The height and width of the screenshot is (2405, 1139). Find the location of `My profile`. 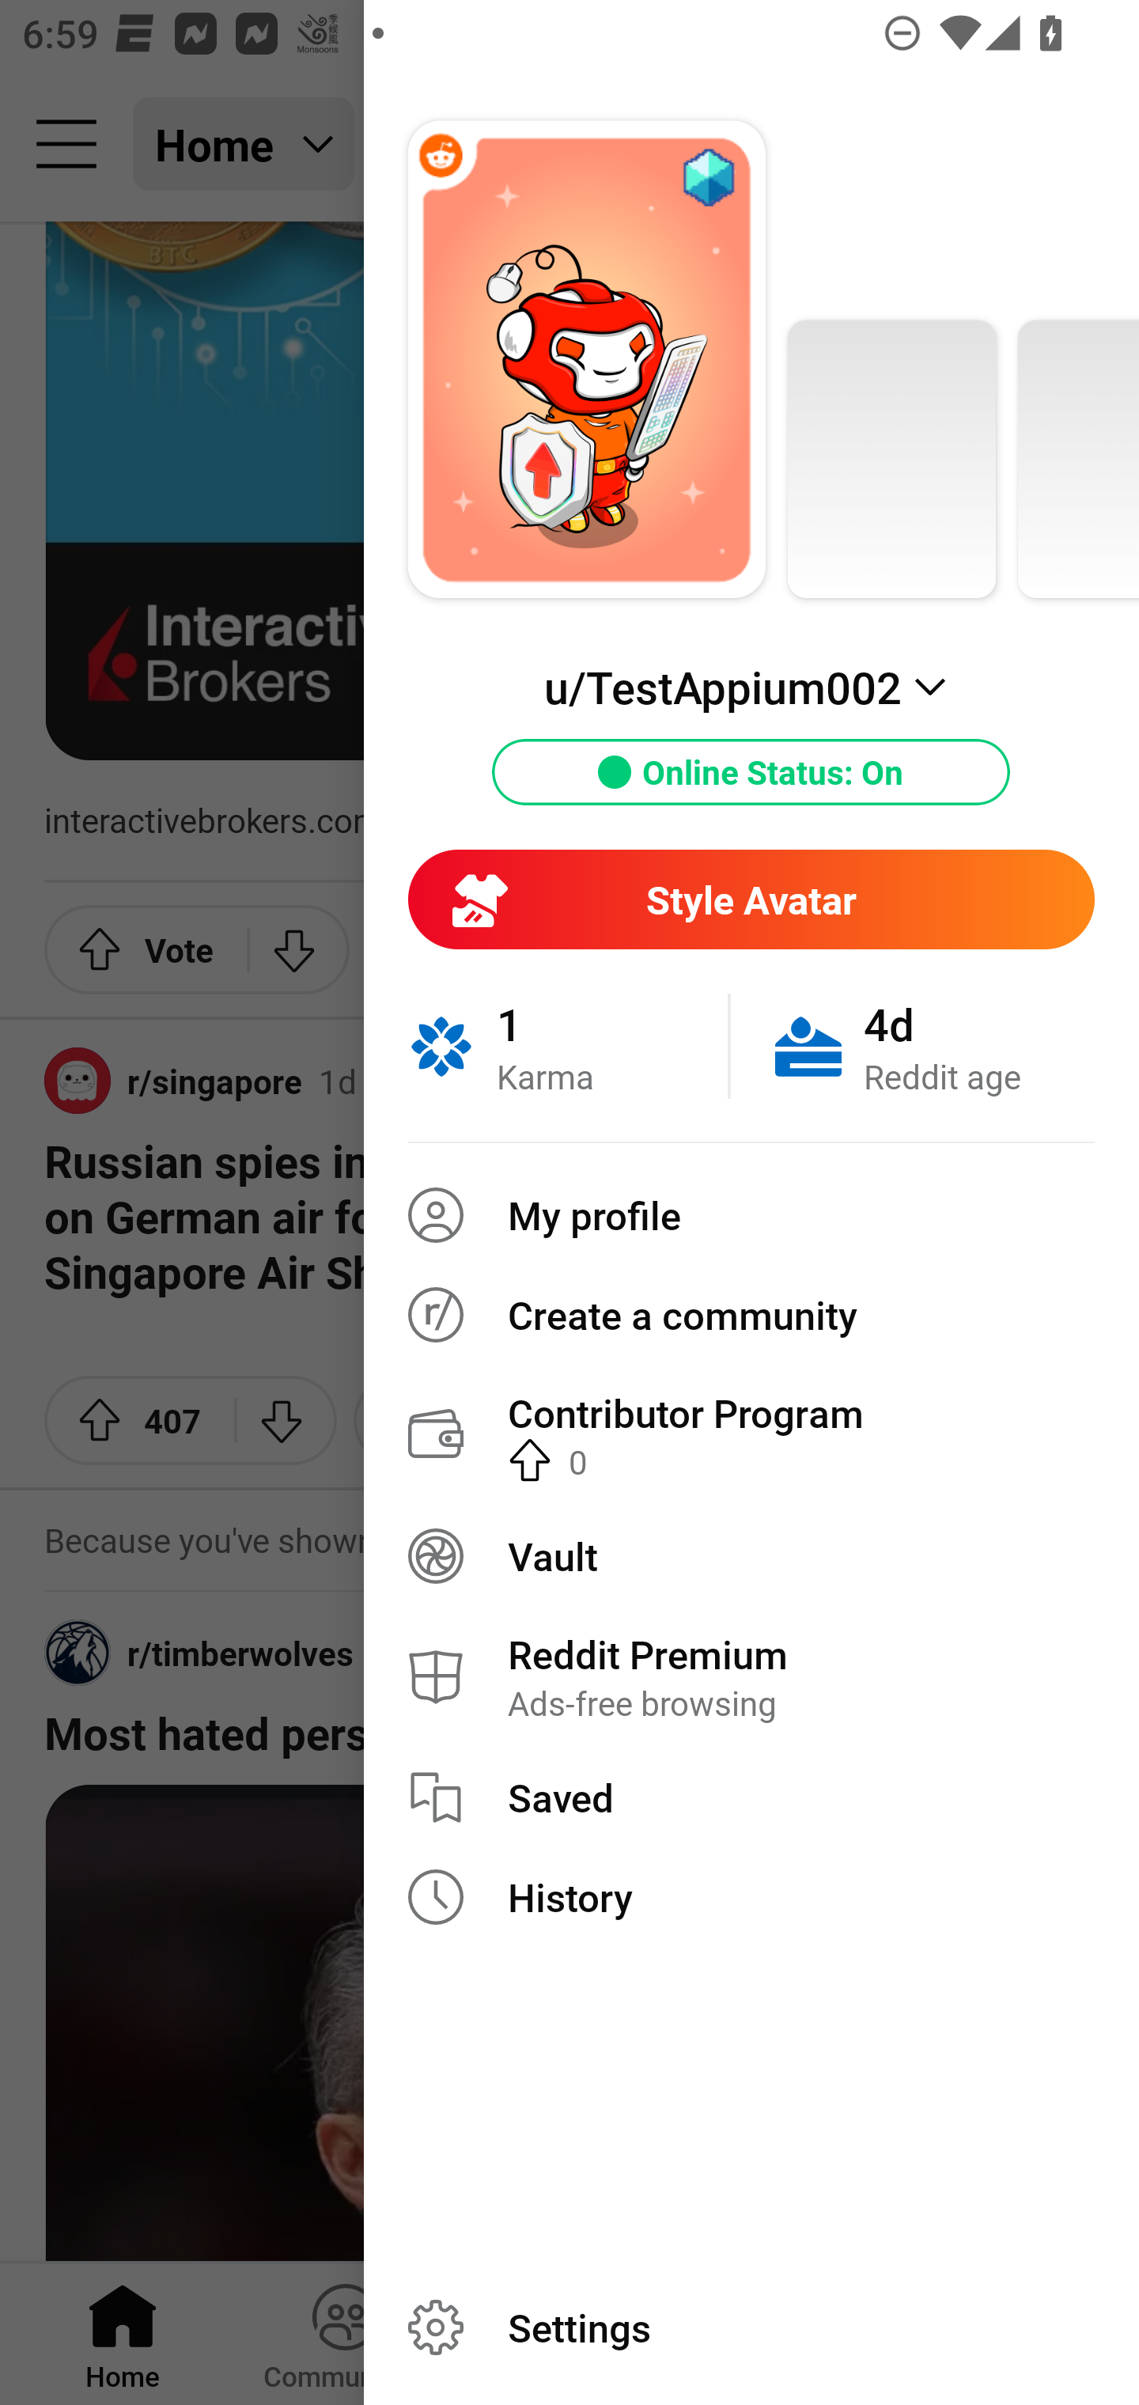

My profile is located at coordinates (751, 1215).